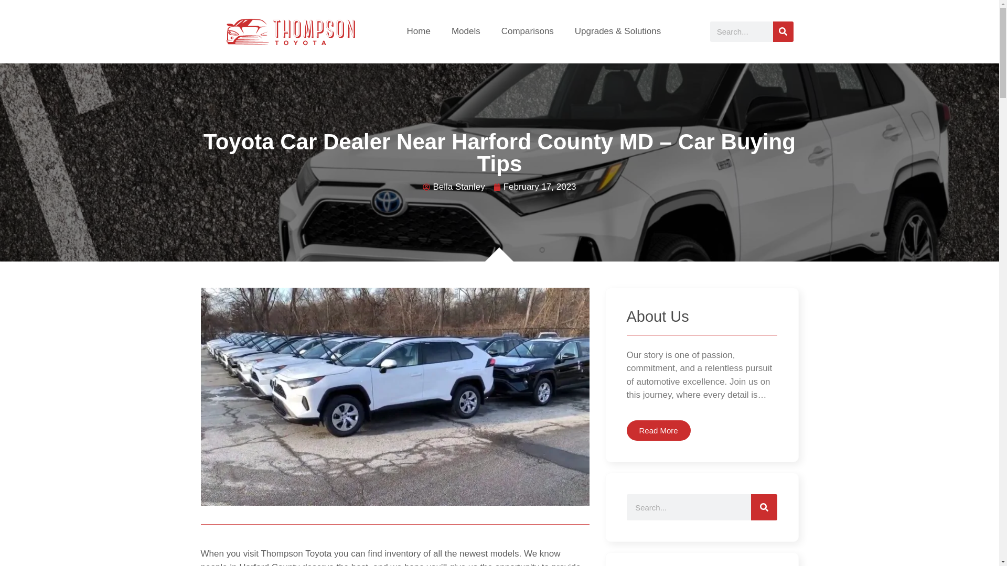  I want to click on February 17, 2023, so click(534, 187).